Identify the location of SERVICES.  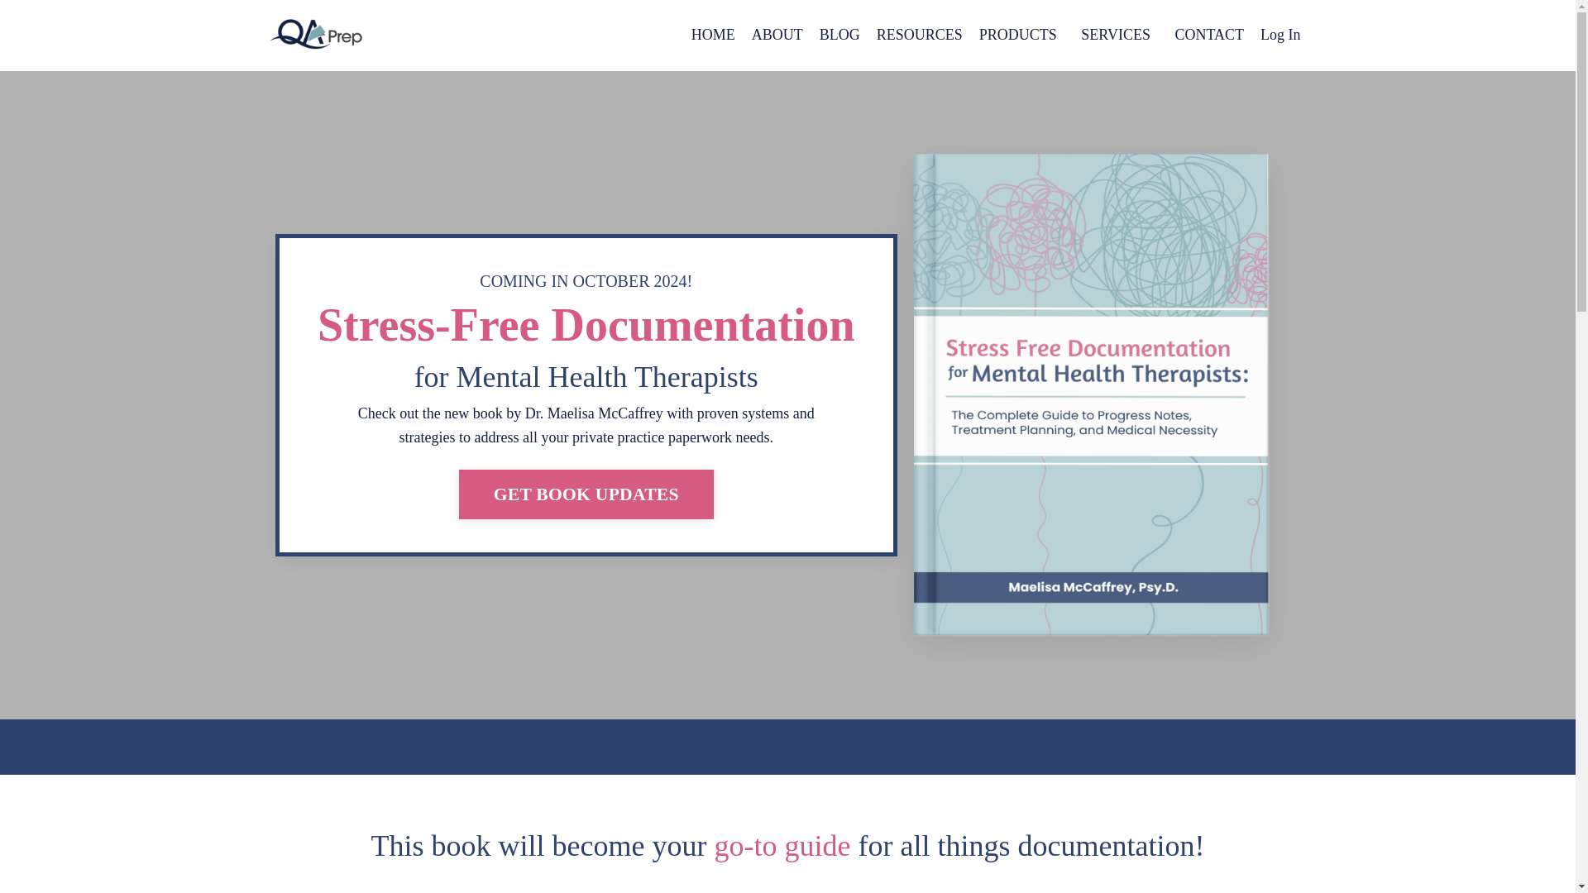
(1119, 35).